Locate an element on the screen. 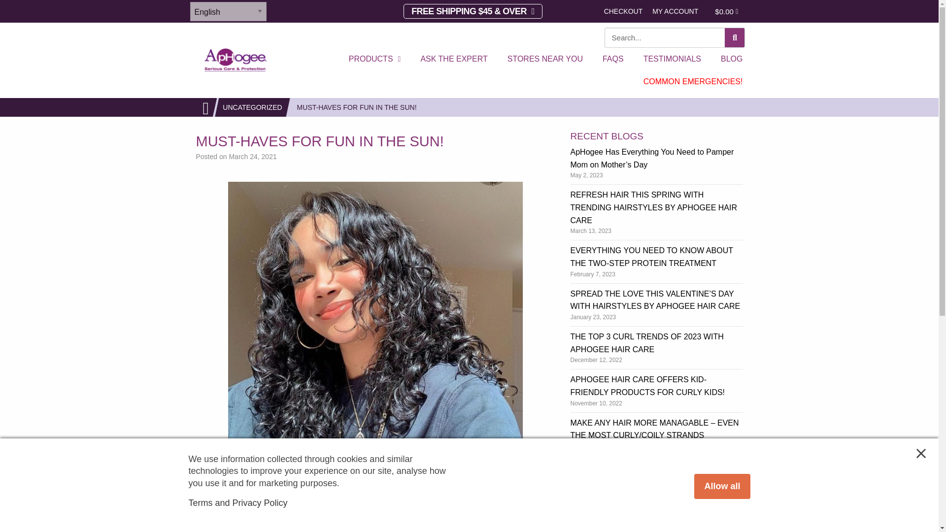  ASK THE EXPERT is located at coordinates (454, 59).